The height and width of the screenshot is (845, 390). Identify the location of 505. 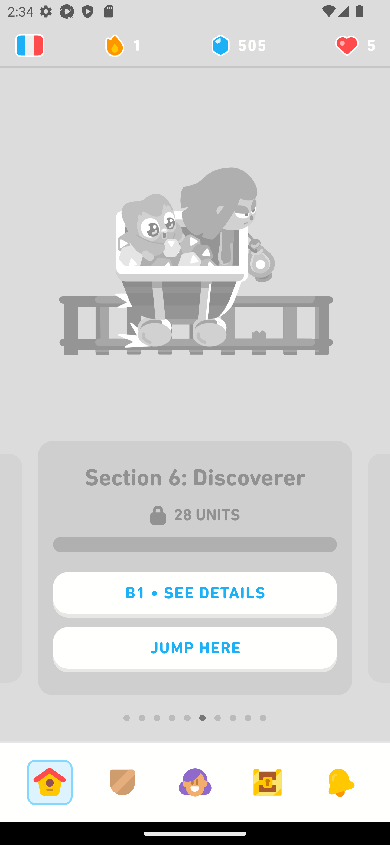
(238, 45).